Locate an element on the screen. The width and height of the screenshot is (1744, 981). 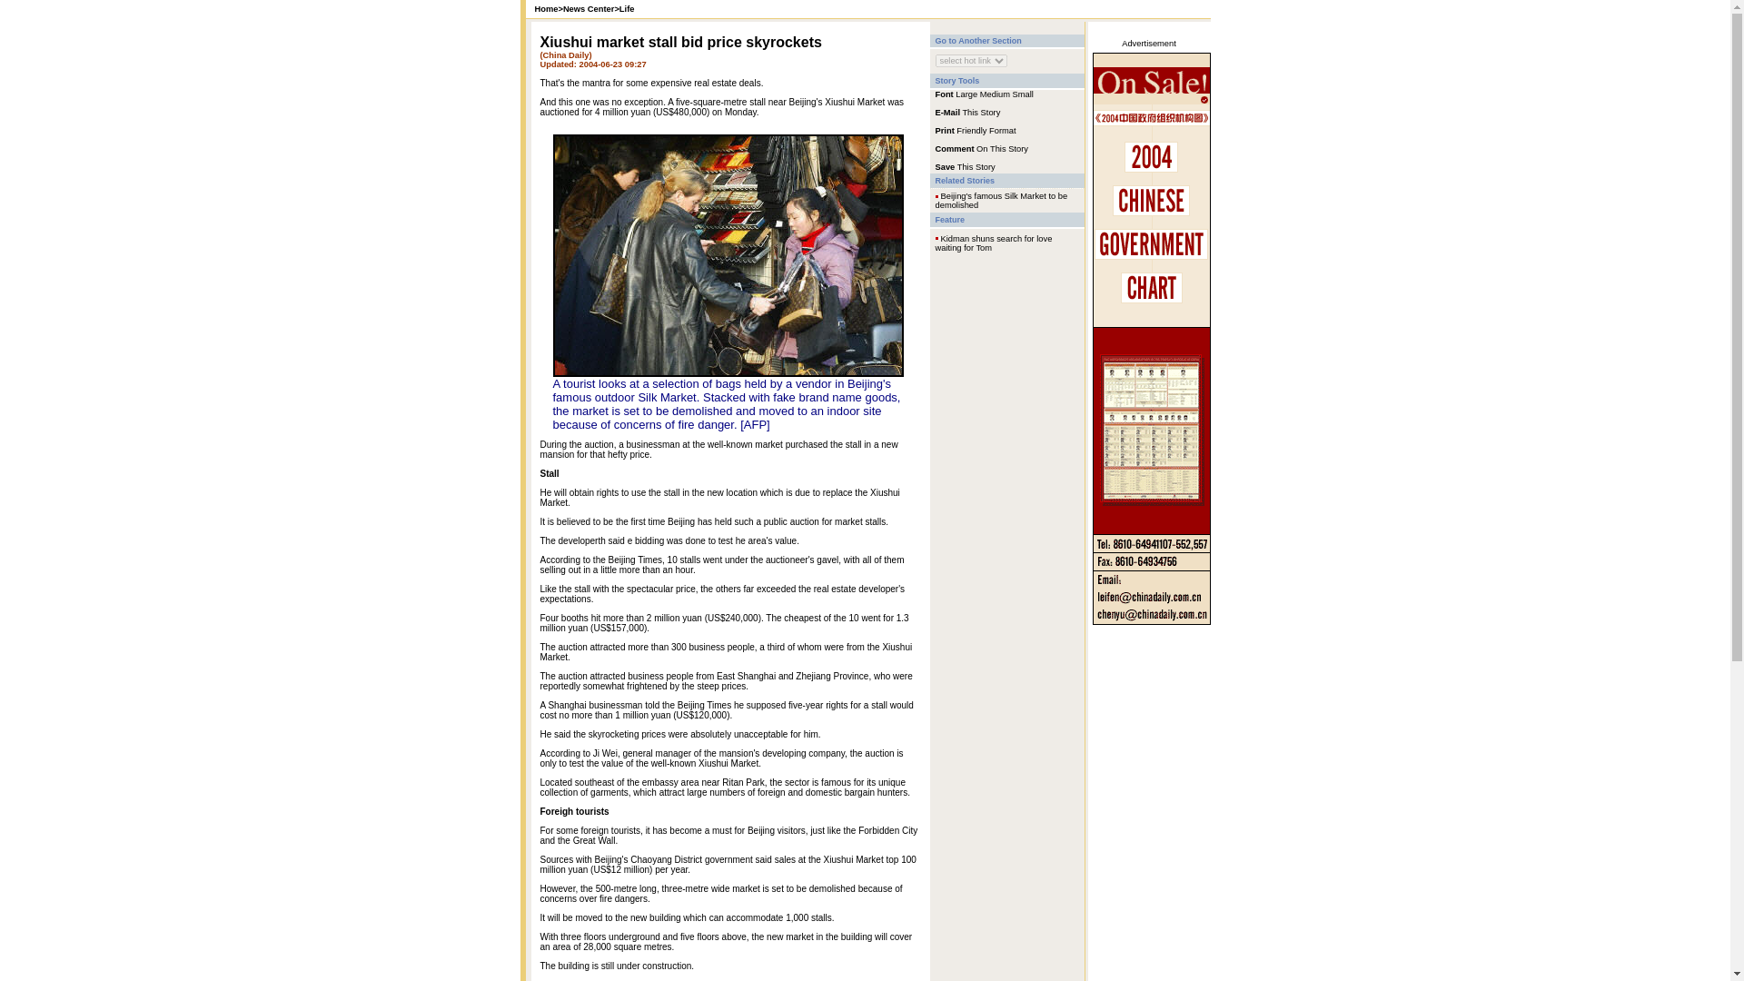
Kidman shuns search for love waiting for Tom is located at coordinates (994, 243).